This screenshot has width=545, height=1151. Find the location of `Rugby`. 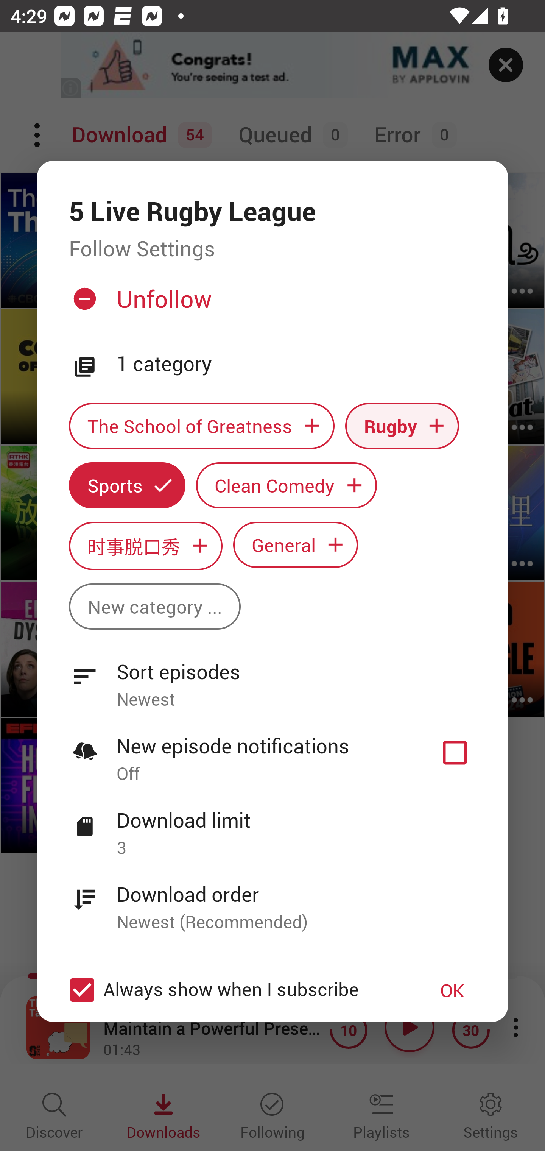

Rugby is located at coordinates (402, 426).